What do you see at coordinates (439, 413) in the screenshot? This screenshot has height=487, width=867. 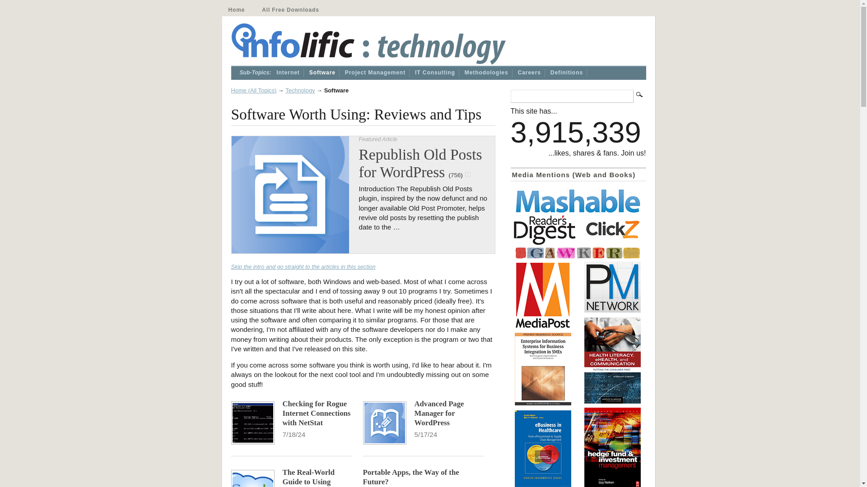 I see `Advanced Page Manager for WordPress` at bounding box center [439, 413].